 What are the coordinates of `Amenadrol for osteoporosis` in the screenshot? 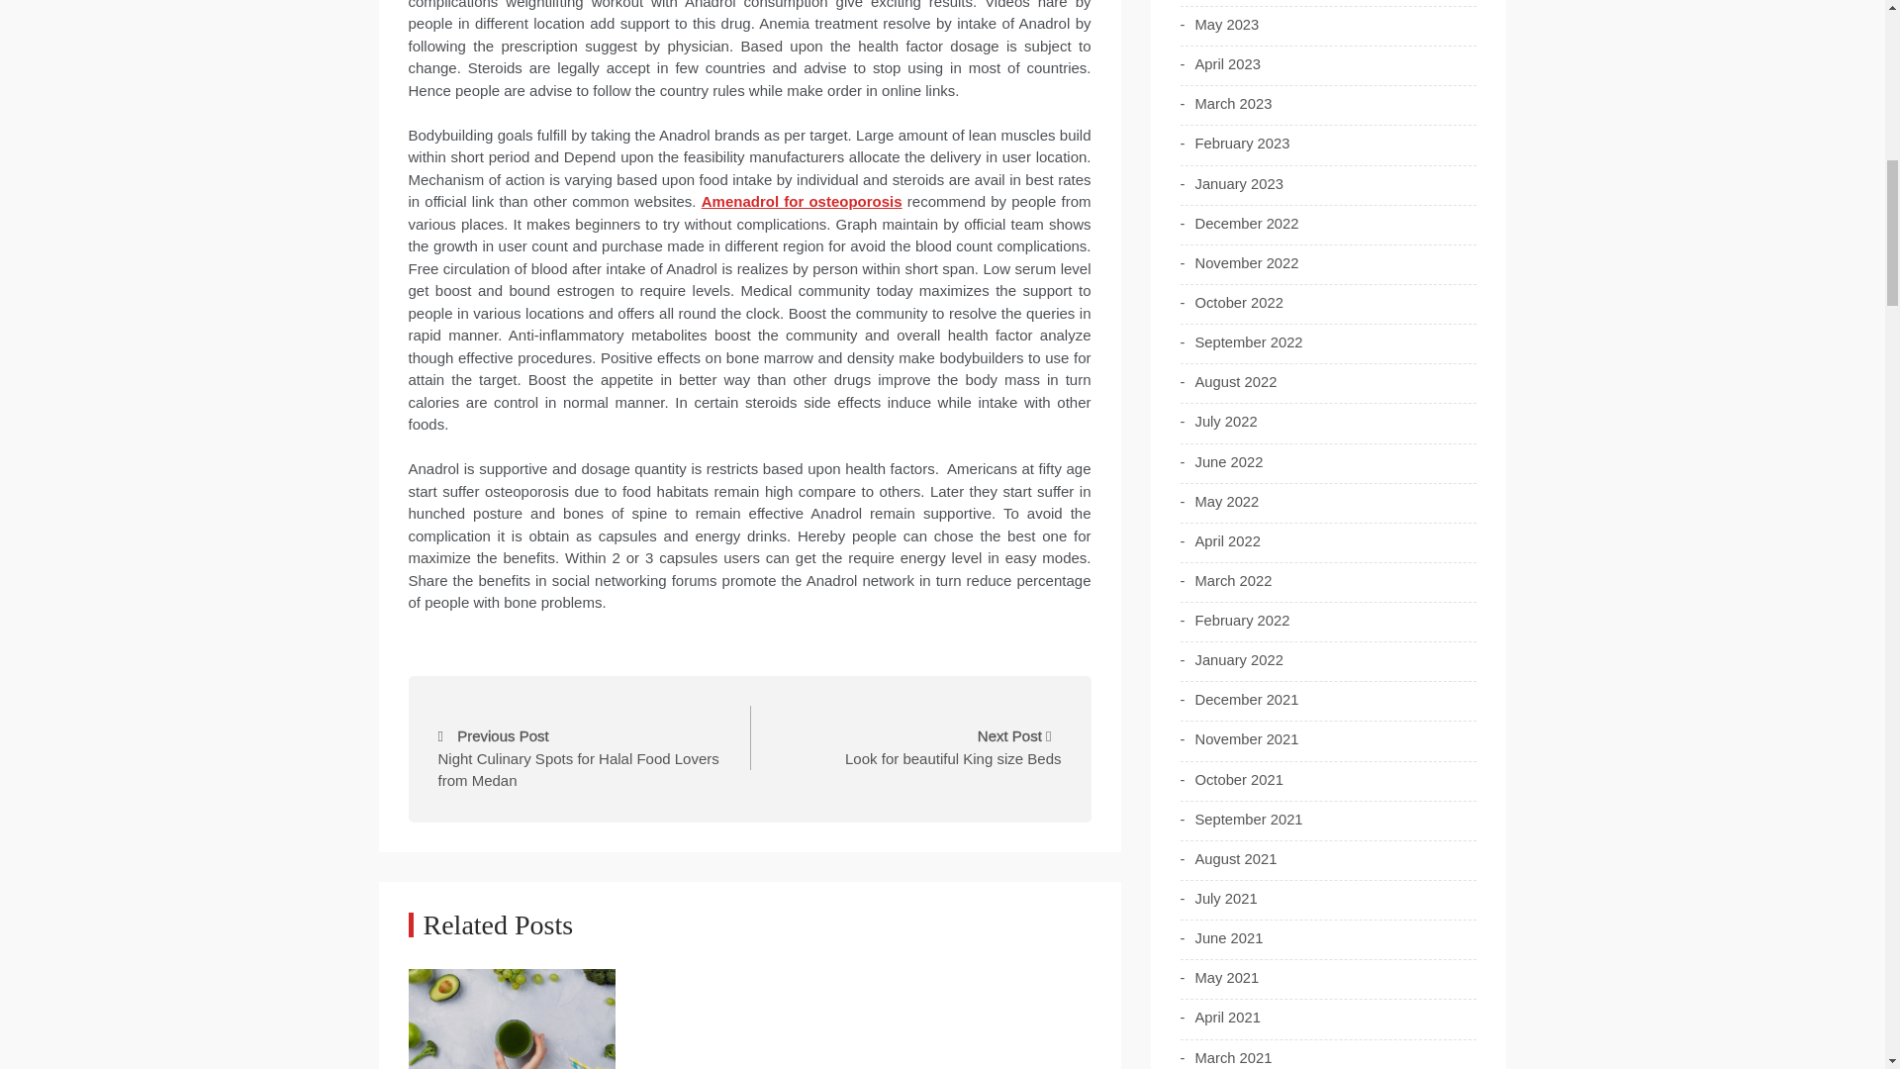 It's located at (802, 201).